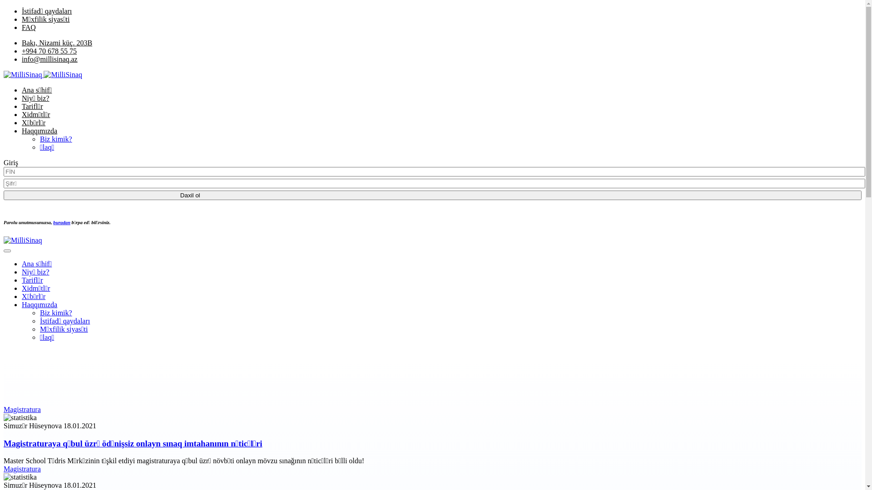  What do you see at coordinates (56, 313) in the screenshot?
I see `Biz kimik?` at bounding box center [56, 313].